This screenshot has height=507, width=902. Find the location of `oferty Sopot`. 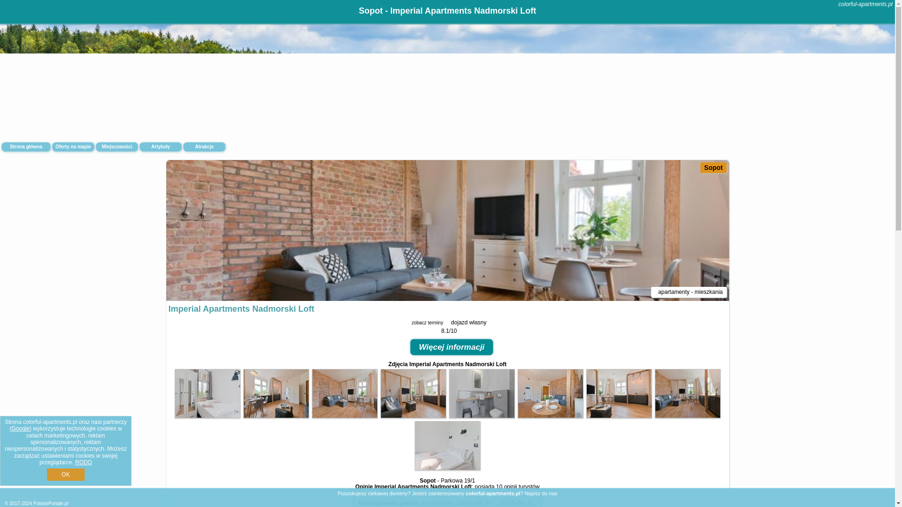

oferty Sopot is located at coordinates (714, 167).